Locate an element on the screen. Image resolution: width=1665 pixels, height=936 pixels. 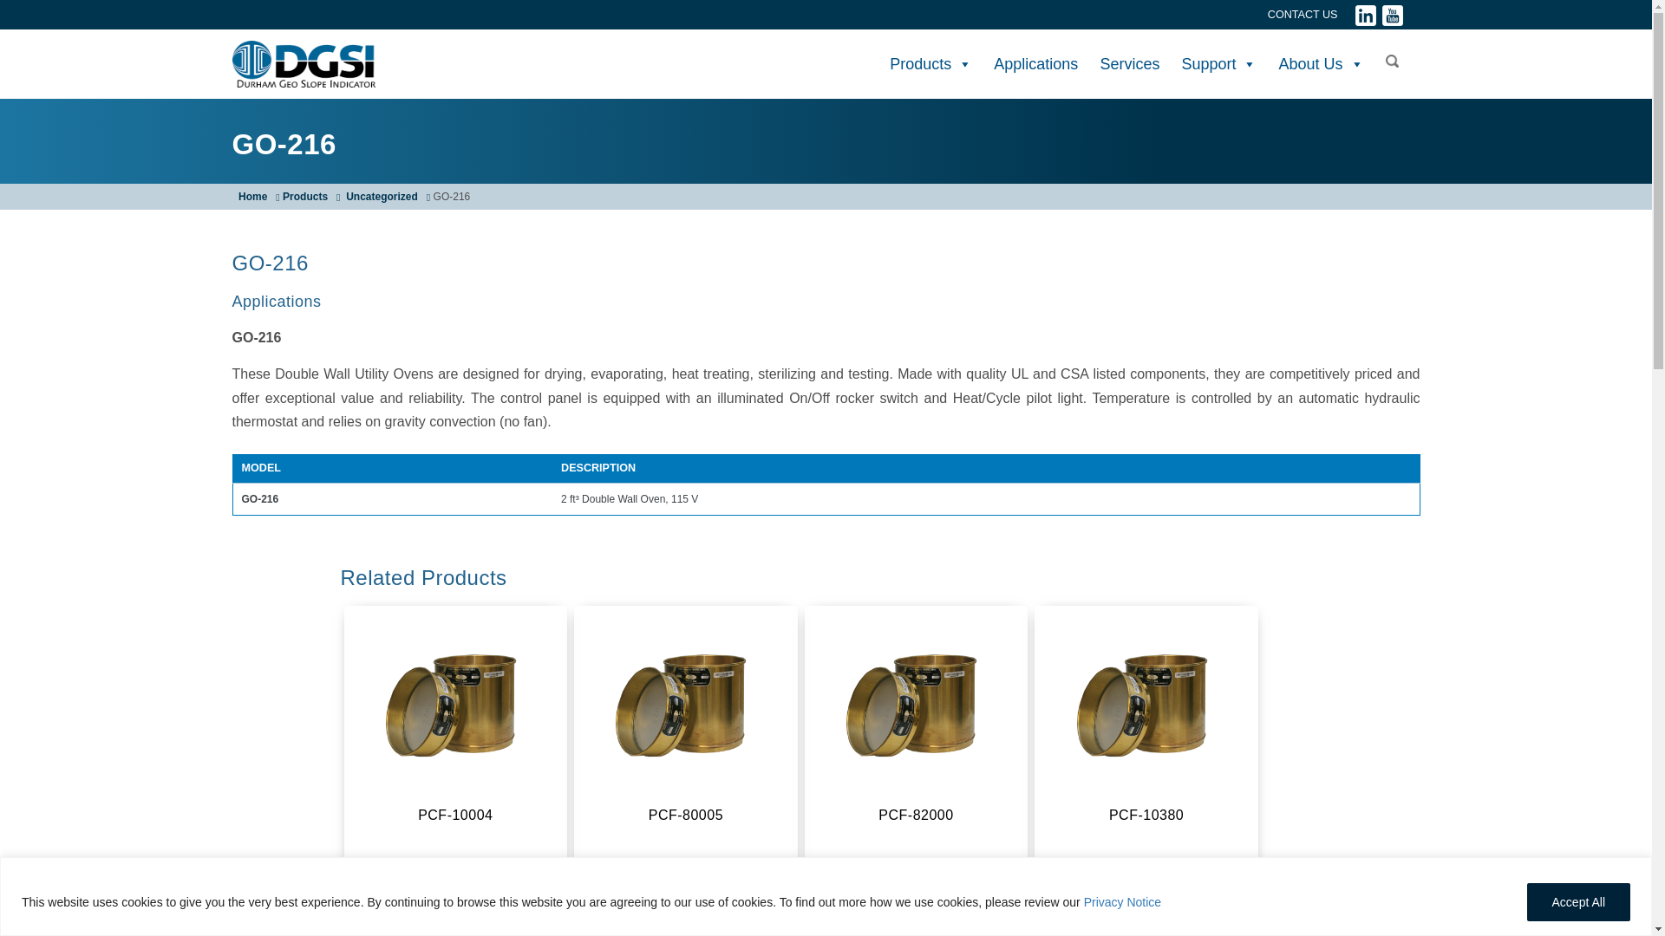
Products is located at coordinates (930, 64).